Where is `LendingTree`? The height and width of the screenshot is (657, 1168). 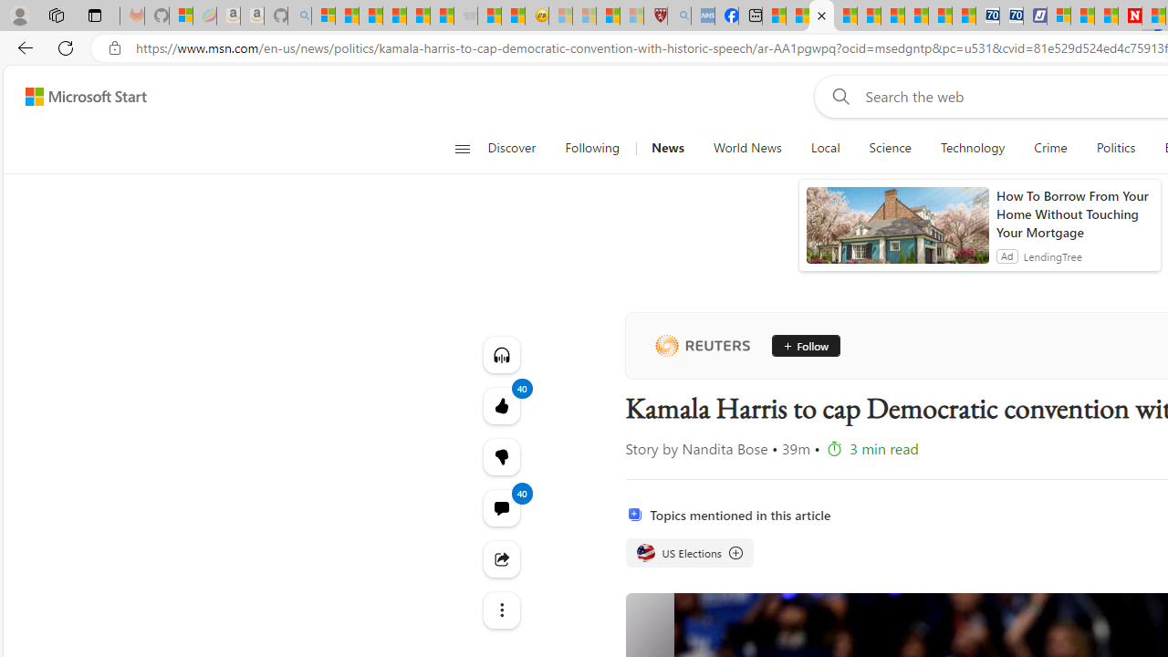 LendingTree is located at coordinates (1053, 255).